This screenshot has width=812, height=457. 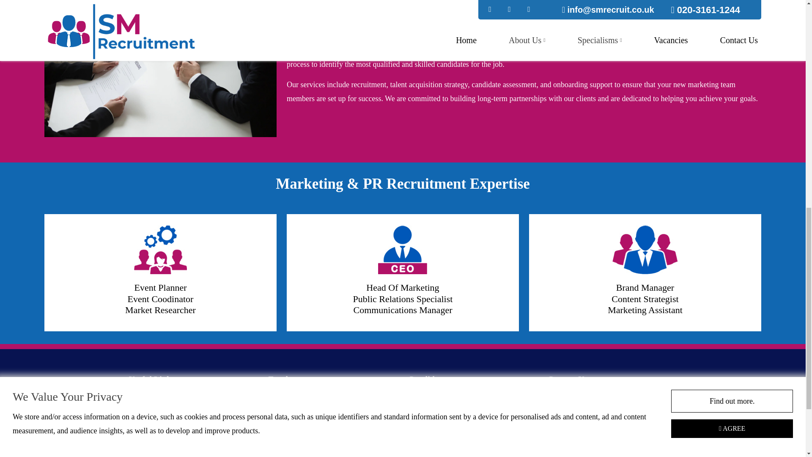 What do you see at coordinates (301, 413) in the screenshot?
I see `Executive Recruiting` at bounding box center [301, 413].